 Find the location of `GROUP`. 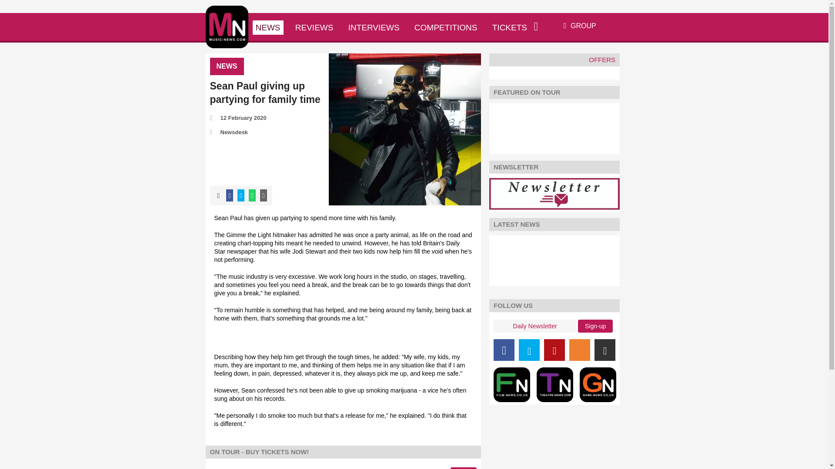

GROUP is located at coordinates (580, 26).